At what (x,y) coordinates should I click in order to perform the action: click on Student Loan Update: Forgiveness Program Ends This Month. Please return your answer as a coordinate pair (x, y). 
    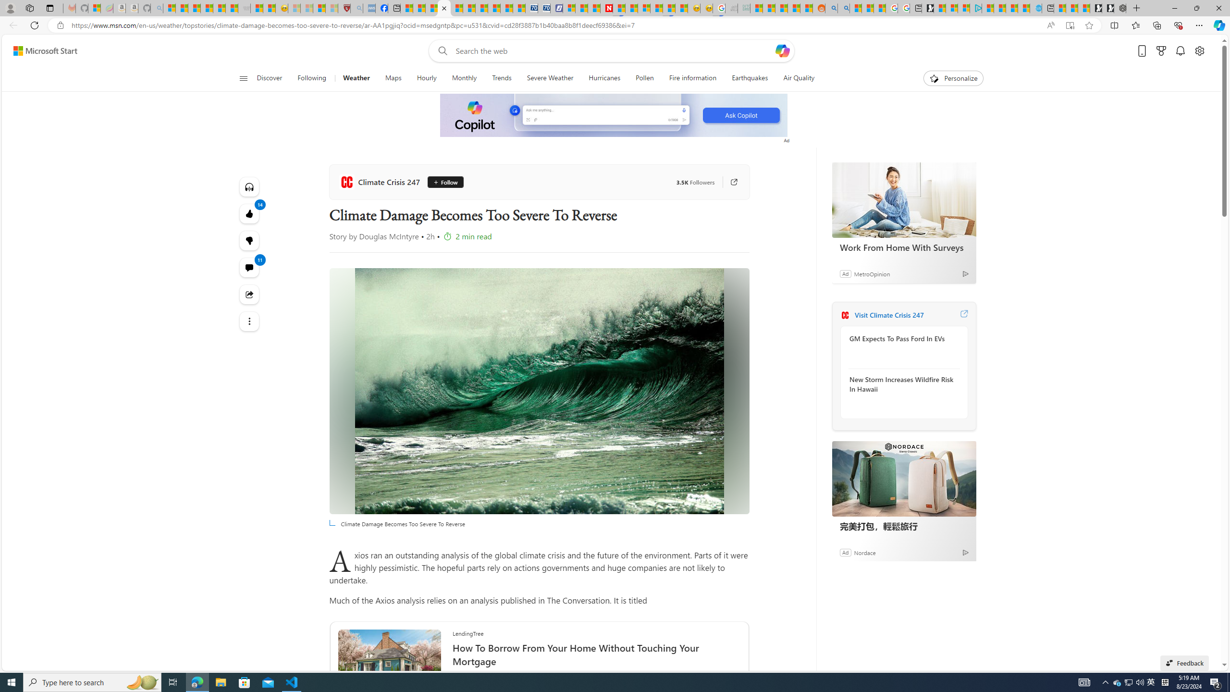
    Looking at the image, I should click on (794, 8).